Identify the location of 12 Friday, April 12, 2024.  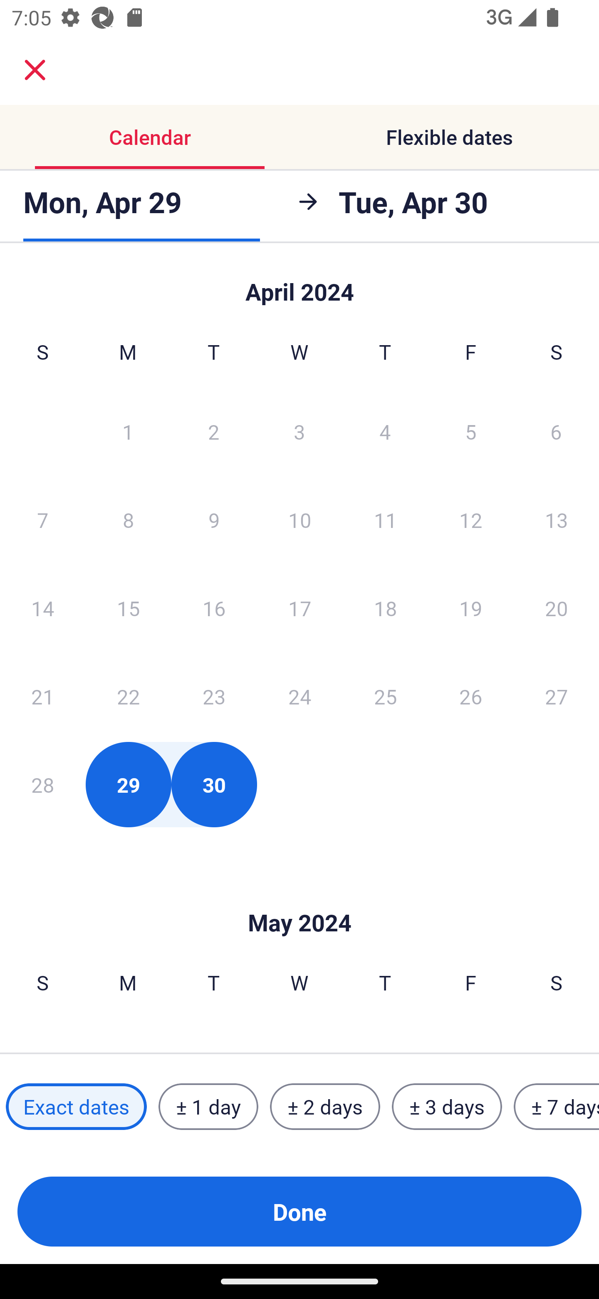
(471, 520).